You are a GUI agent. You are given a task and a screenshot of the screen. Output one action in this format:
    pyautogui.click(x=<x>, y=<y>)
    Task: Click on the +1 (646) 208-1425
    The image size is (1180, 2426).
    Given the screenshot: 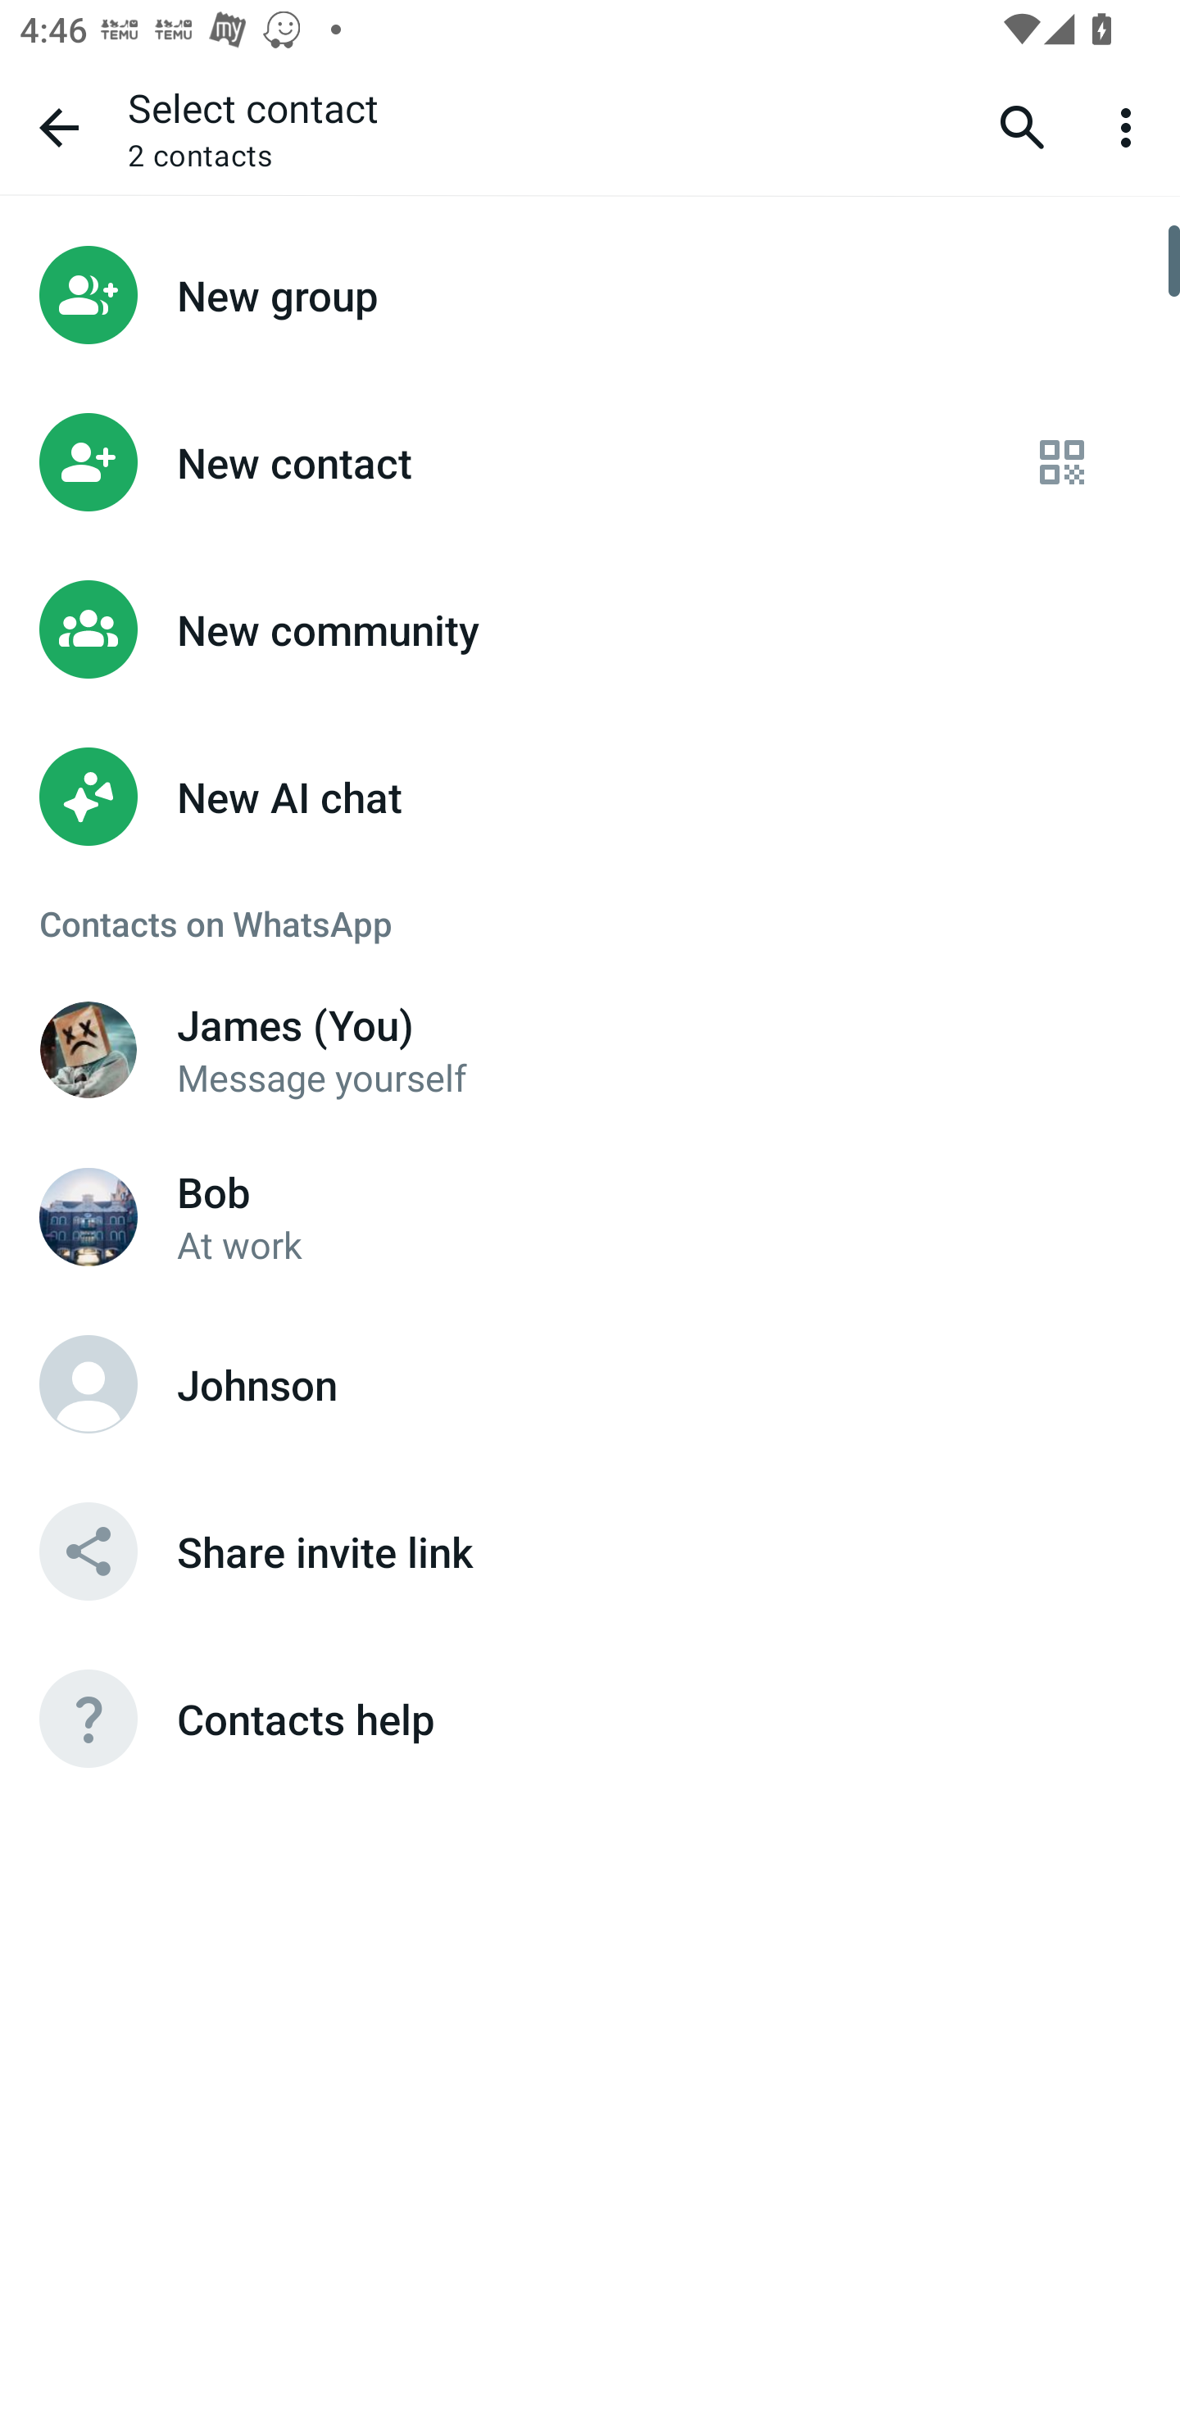 What is the action you would take?
    pyautogui.click(x=88, y=1049)
    